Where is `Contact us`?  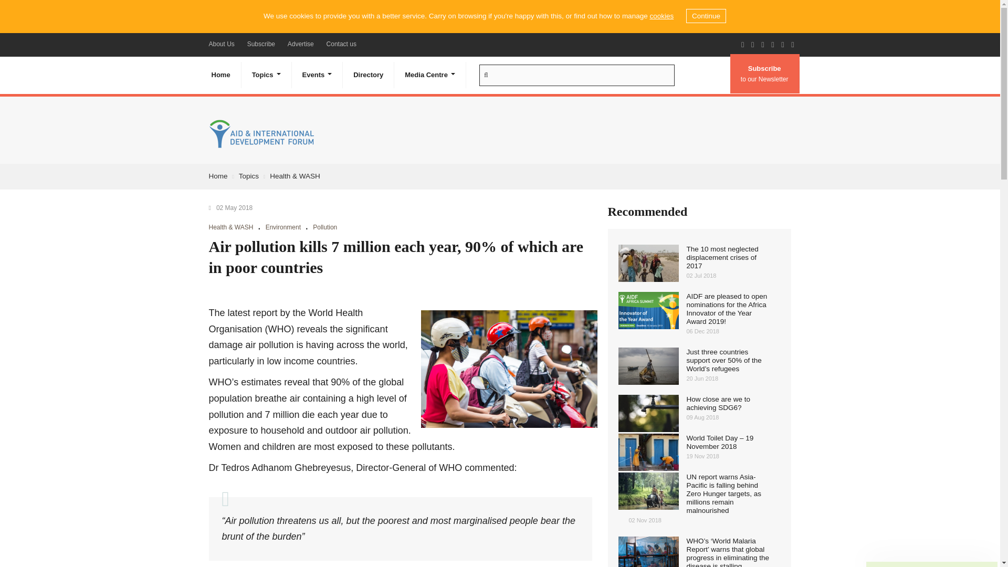 Contact us is located at coordinates (341, 44).